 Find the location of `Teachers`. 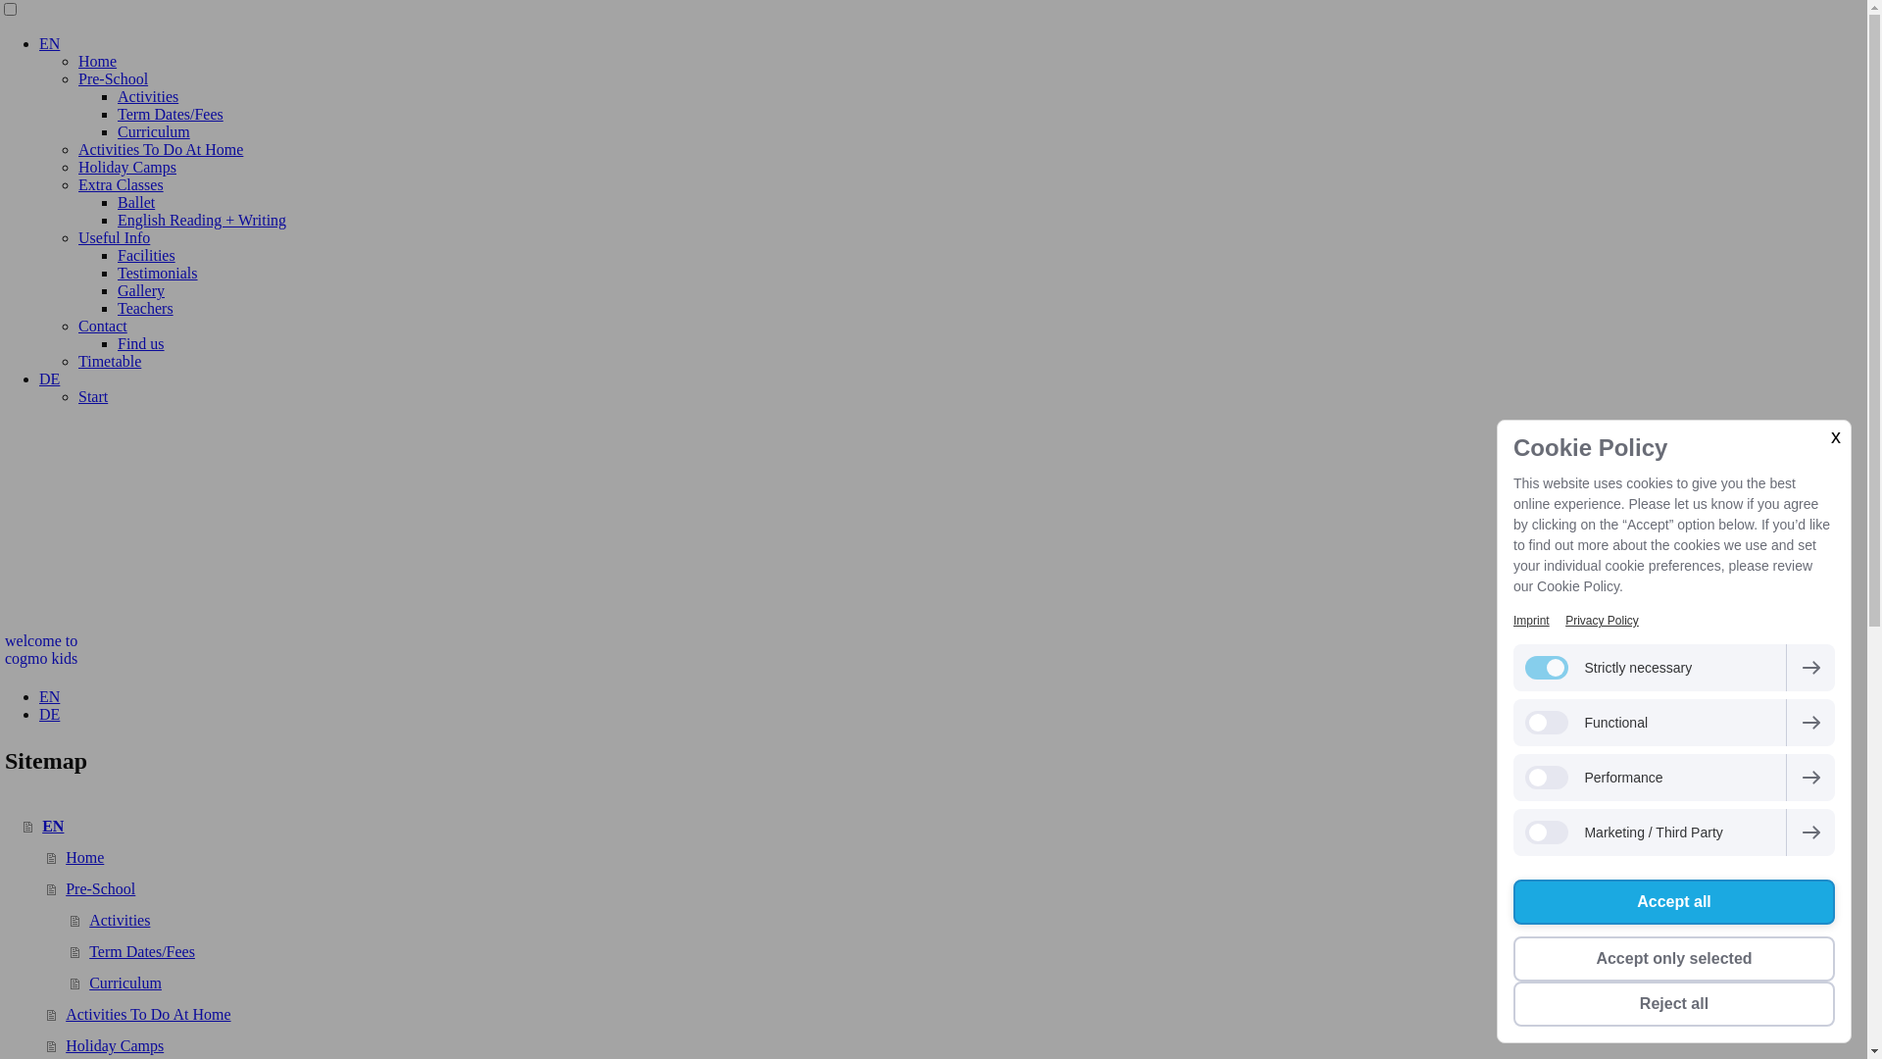

Teachers is located at coordinates (145, 308).